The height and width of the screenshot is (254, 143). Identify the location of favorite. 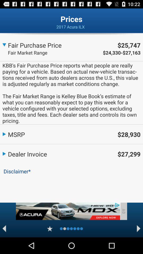
(50, 229).